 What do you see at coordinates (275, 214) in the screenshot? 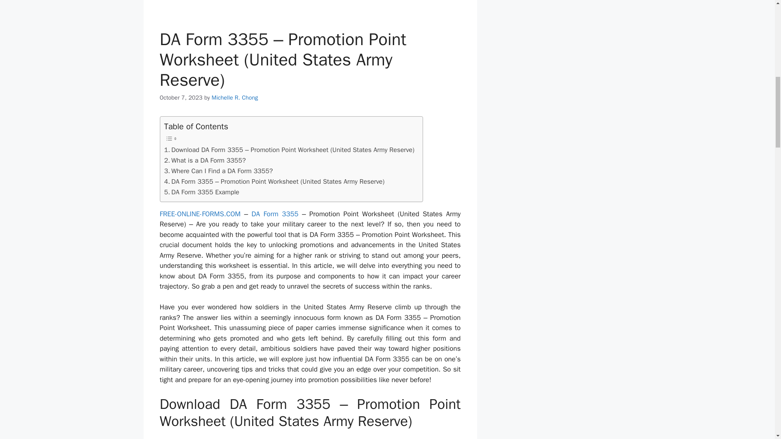
I see `DA Form 3355` at bounding box center [275, 214].